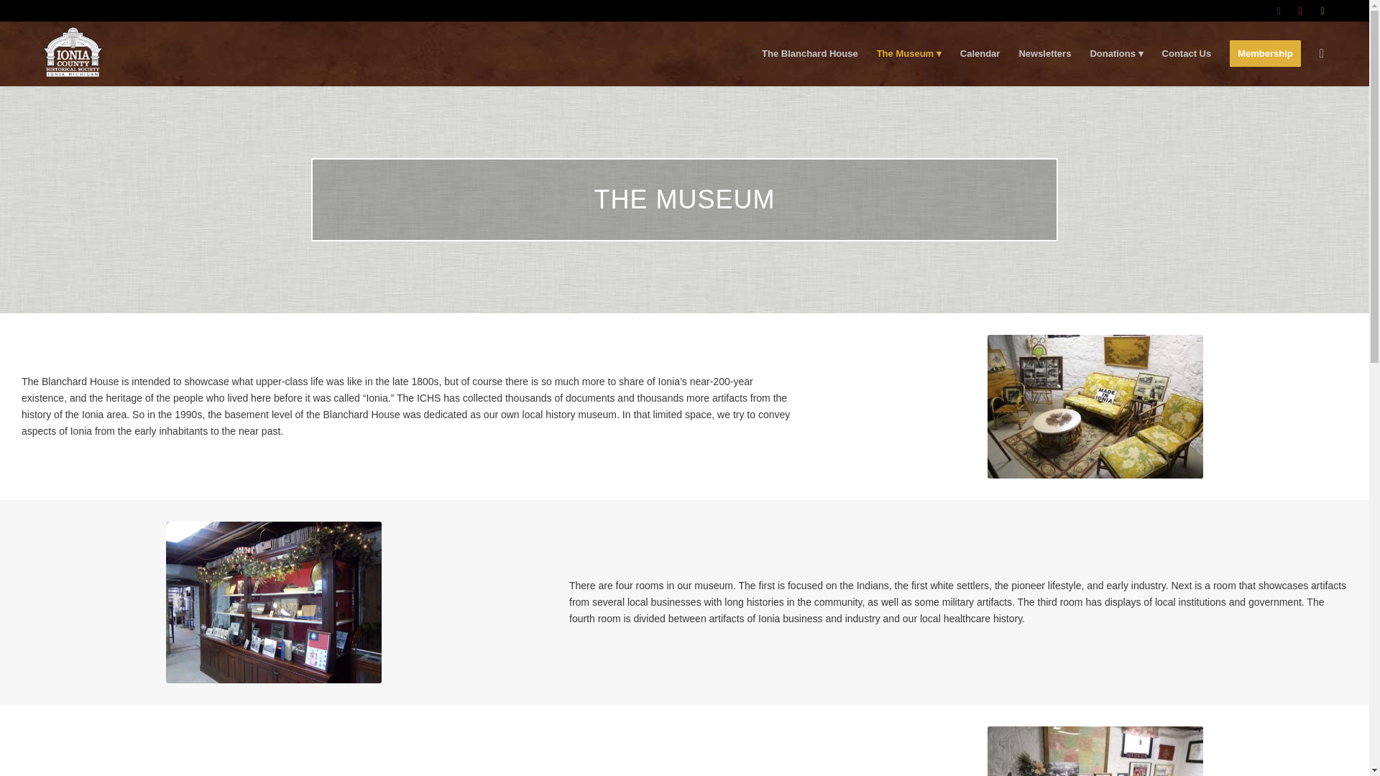 This screenshot has height=776, width=1380. I want to click on Flickr, so click(1301, 11).